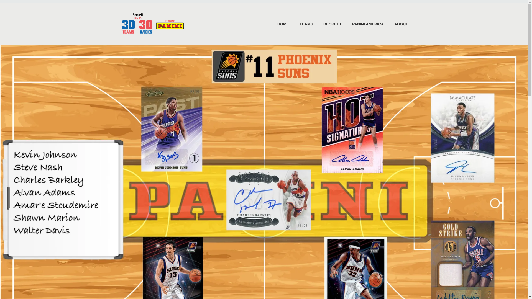 The image size is (532, 299). I want to click on ABOUT, so click(397, 24).